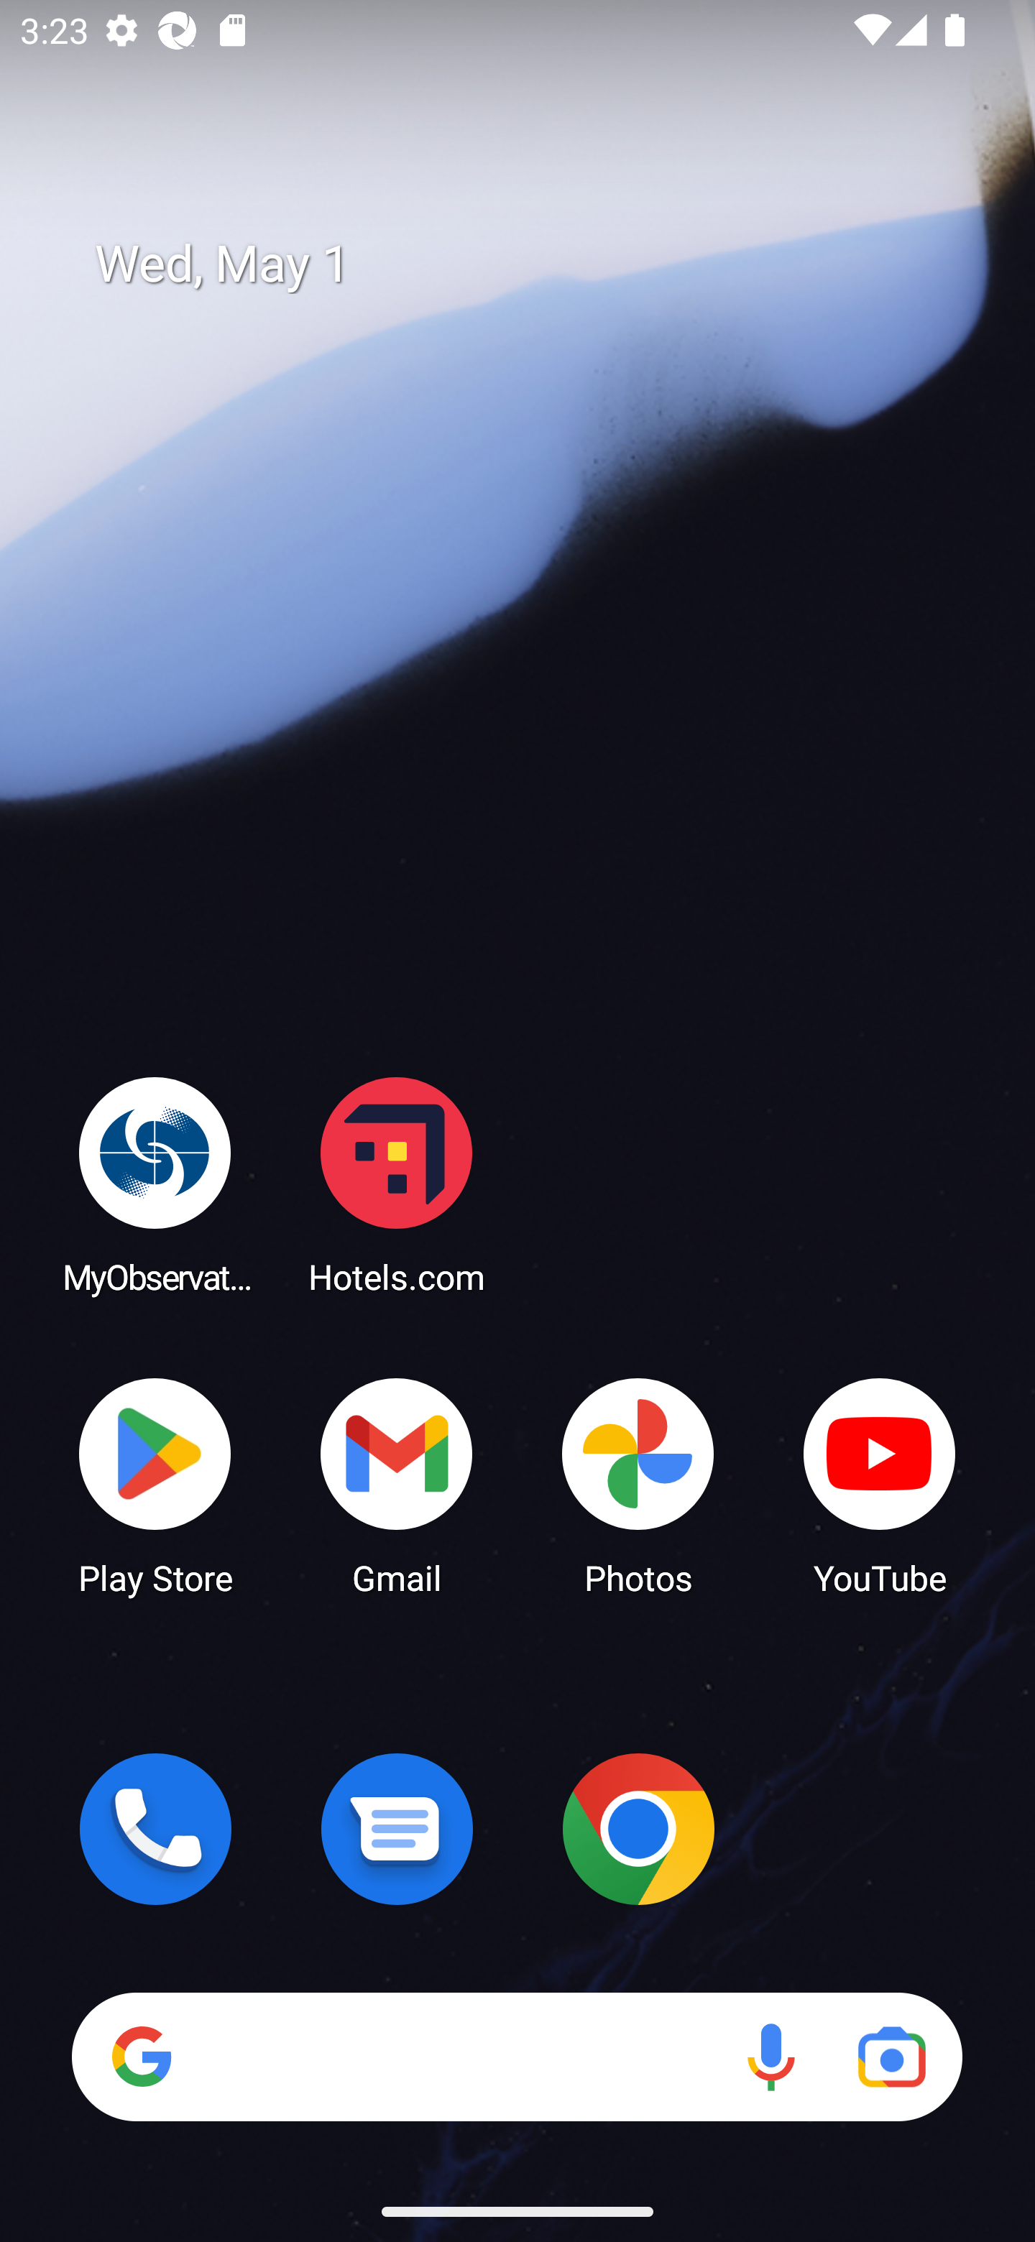 The image size is (1035, 2242). I want to click on Search Voice search Google Lens, so click(517, 2057).